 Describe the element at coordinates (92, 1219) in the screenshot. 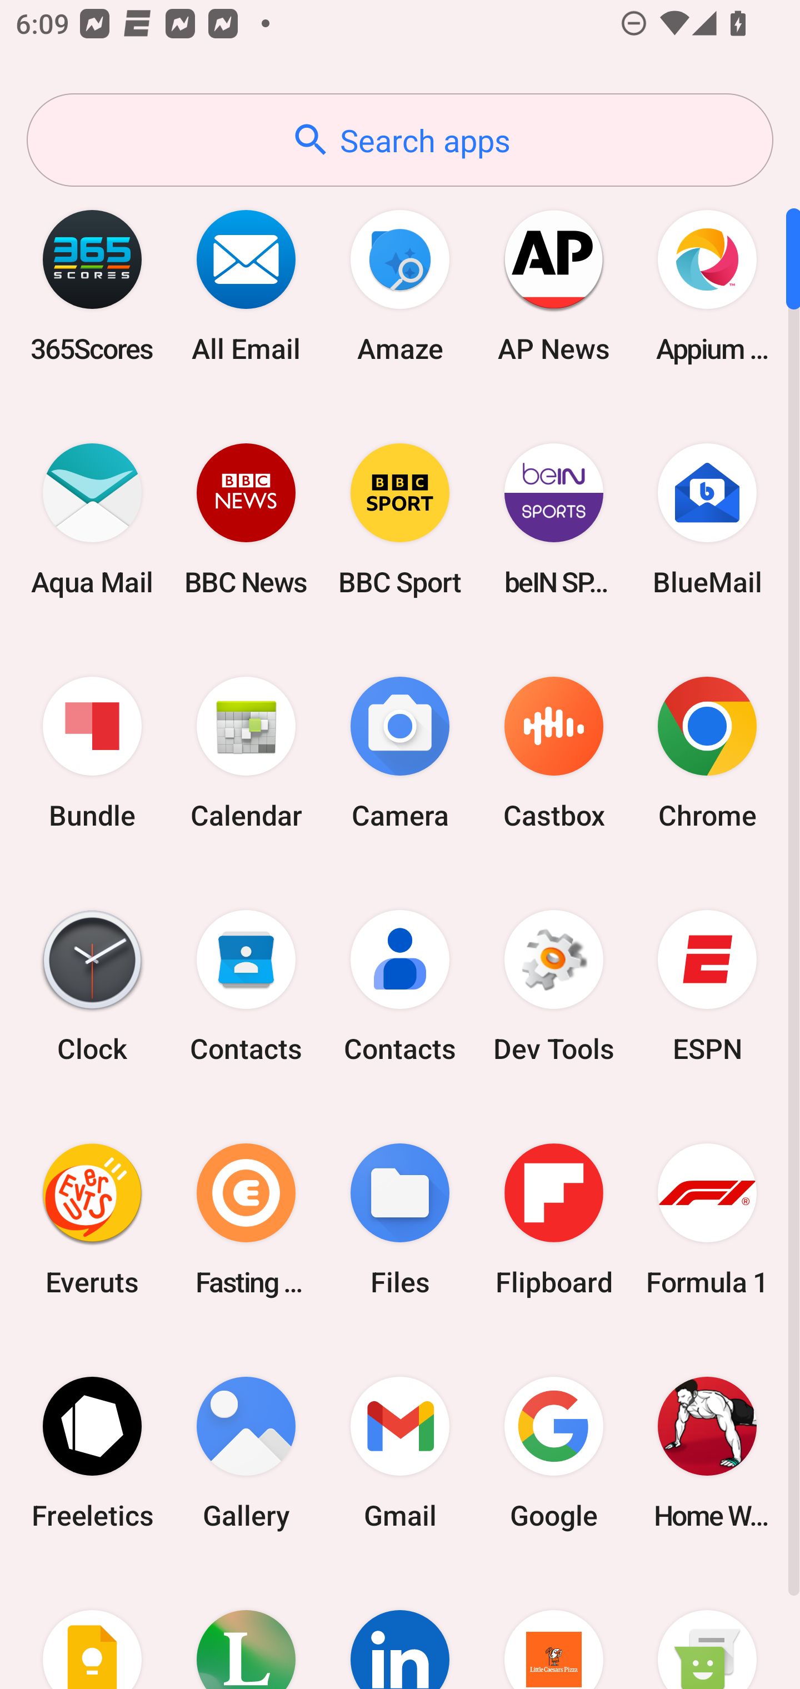

I see `Everuts` at that location.